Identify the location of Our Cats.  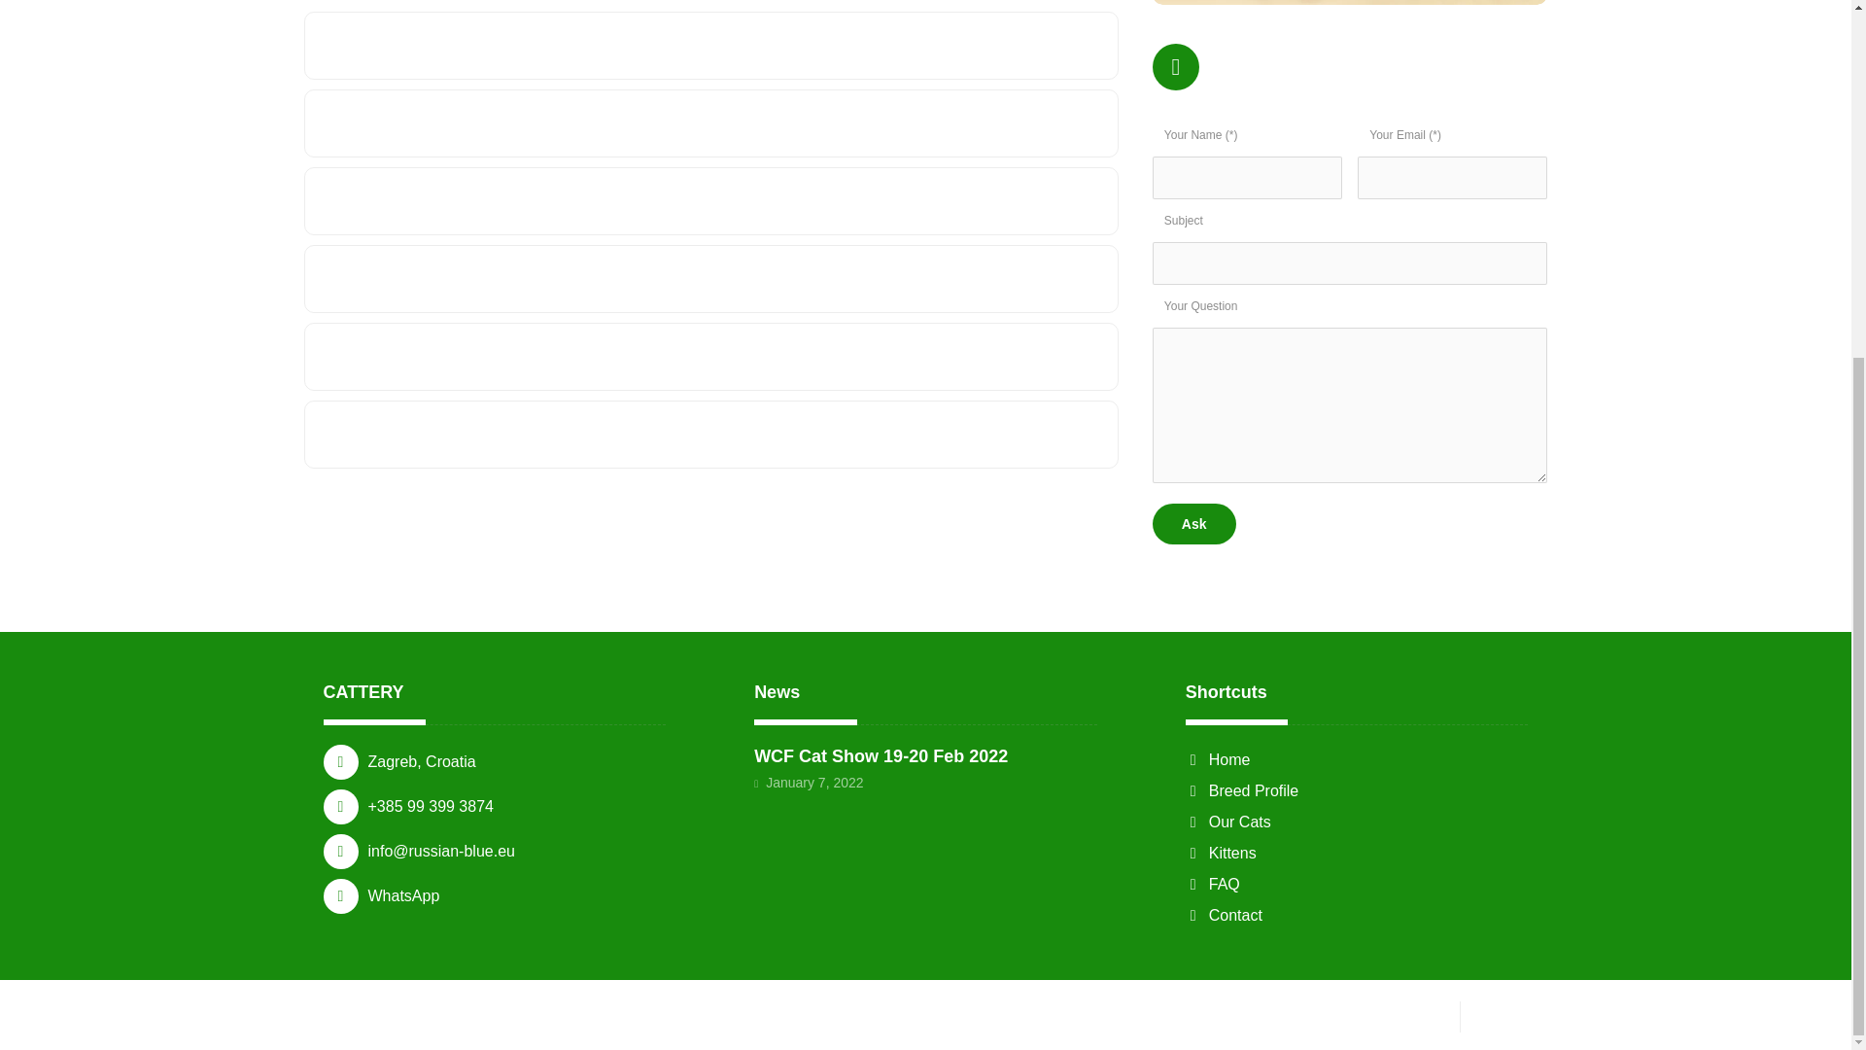
(1227, 822).